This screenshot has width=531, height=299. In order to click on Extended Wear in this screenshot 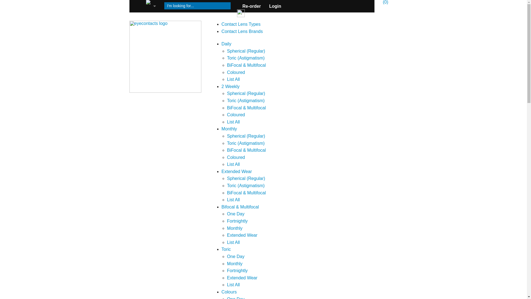, I will do `click(237, 172)`.